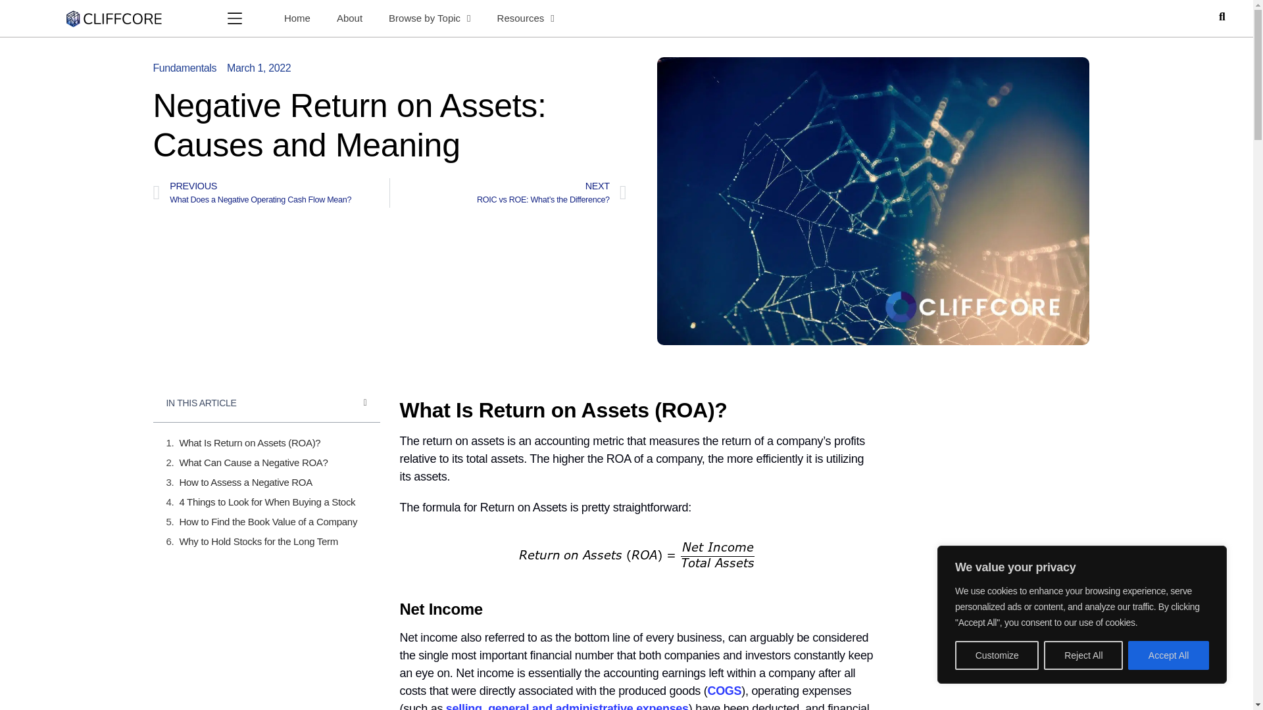 This screenshot has height=710, width=1263. Describe the element at coordinates (297, 18) in the screenshot. I see `Home` at that location.